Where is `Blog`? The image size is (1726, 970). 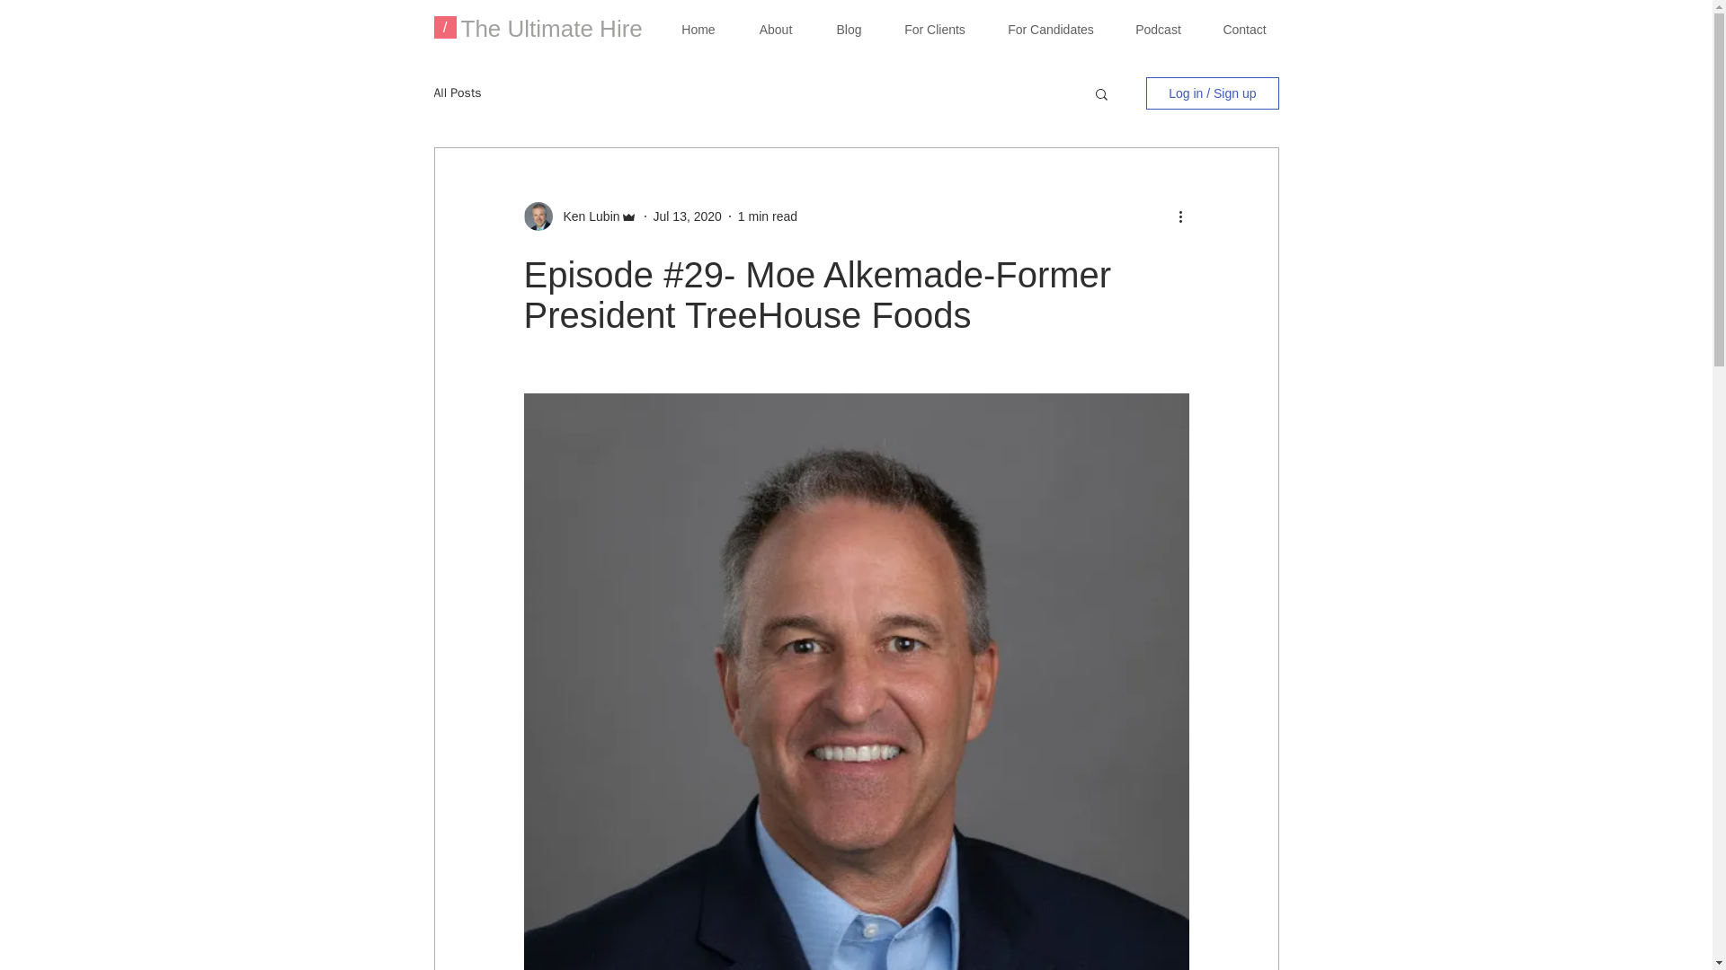 Blog is located at coordinates (849, 31).